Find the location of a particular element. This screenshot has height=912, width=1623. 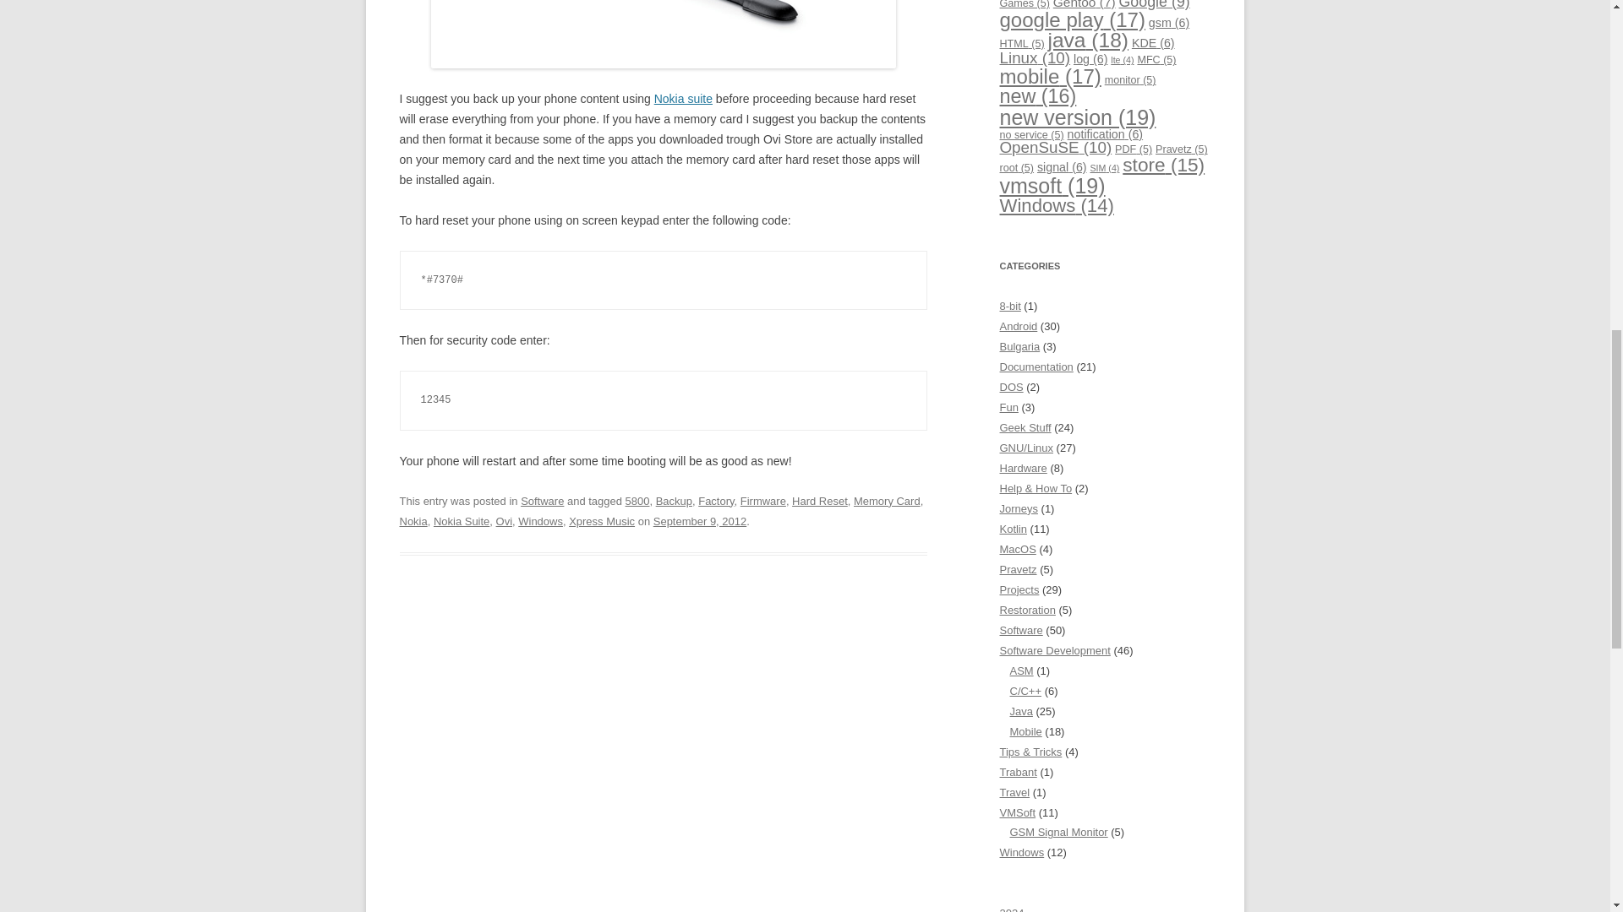

Firmware is located at coordinates (762, 501).